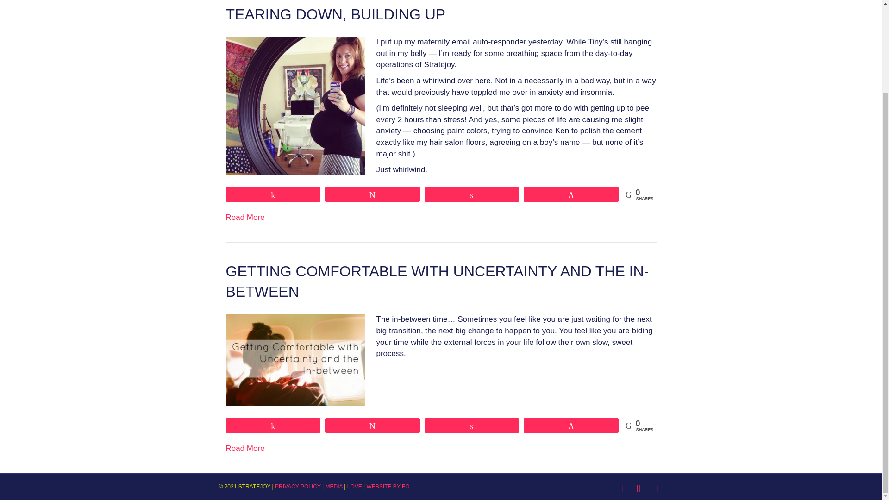 This screenshot has width=889, height=500. Describe the element at coordinates (298, 487) in the screenshot. I see `PRIVACY POLICY` at that location.